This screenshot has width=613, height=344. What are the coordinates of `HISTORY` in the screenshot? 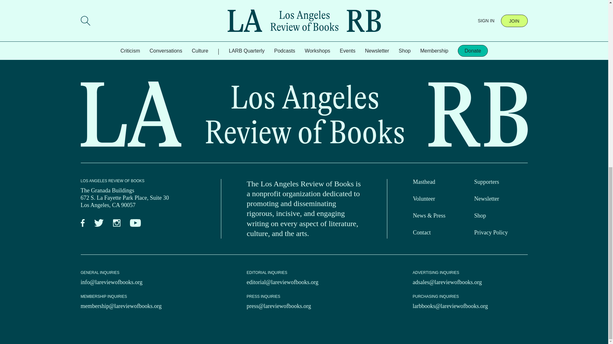 It's located at (91, 43).